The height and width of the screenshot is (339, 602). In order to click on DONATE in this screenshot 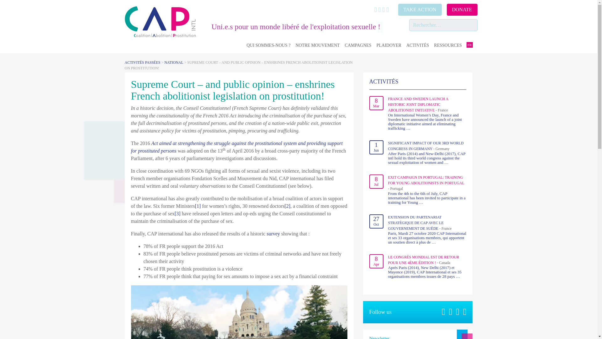, I will do `click(462, 9)`.